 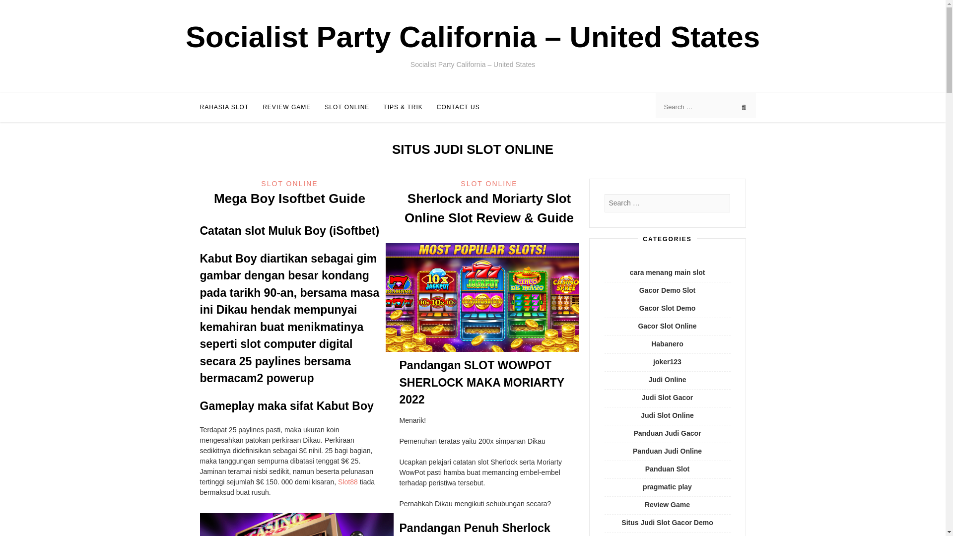 What do you see at coordinates (667, 469) in the screenshot?
I see `Panduan Slot` at bounding box center [667, 469].